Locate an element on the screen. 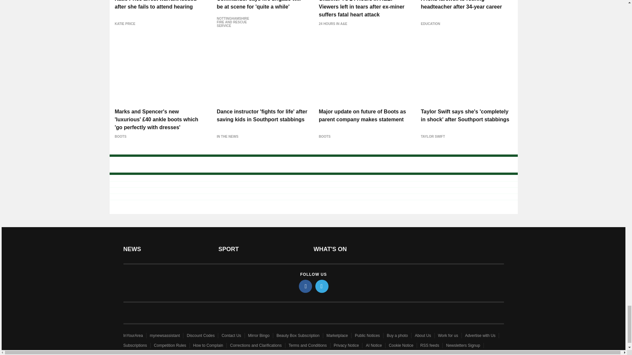  facebook is located at coordinates (305, 286).